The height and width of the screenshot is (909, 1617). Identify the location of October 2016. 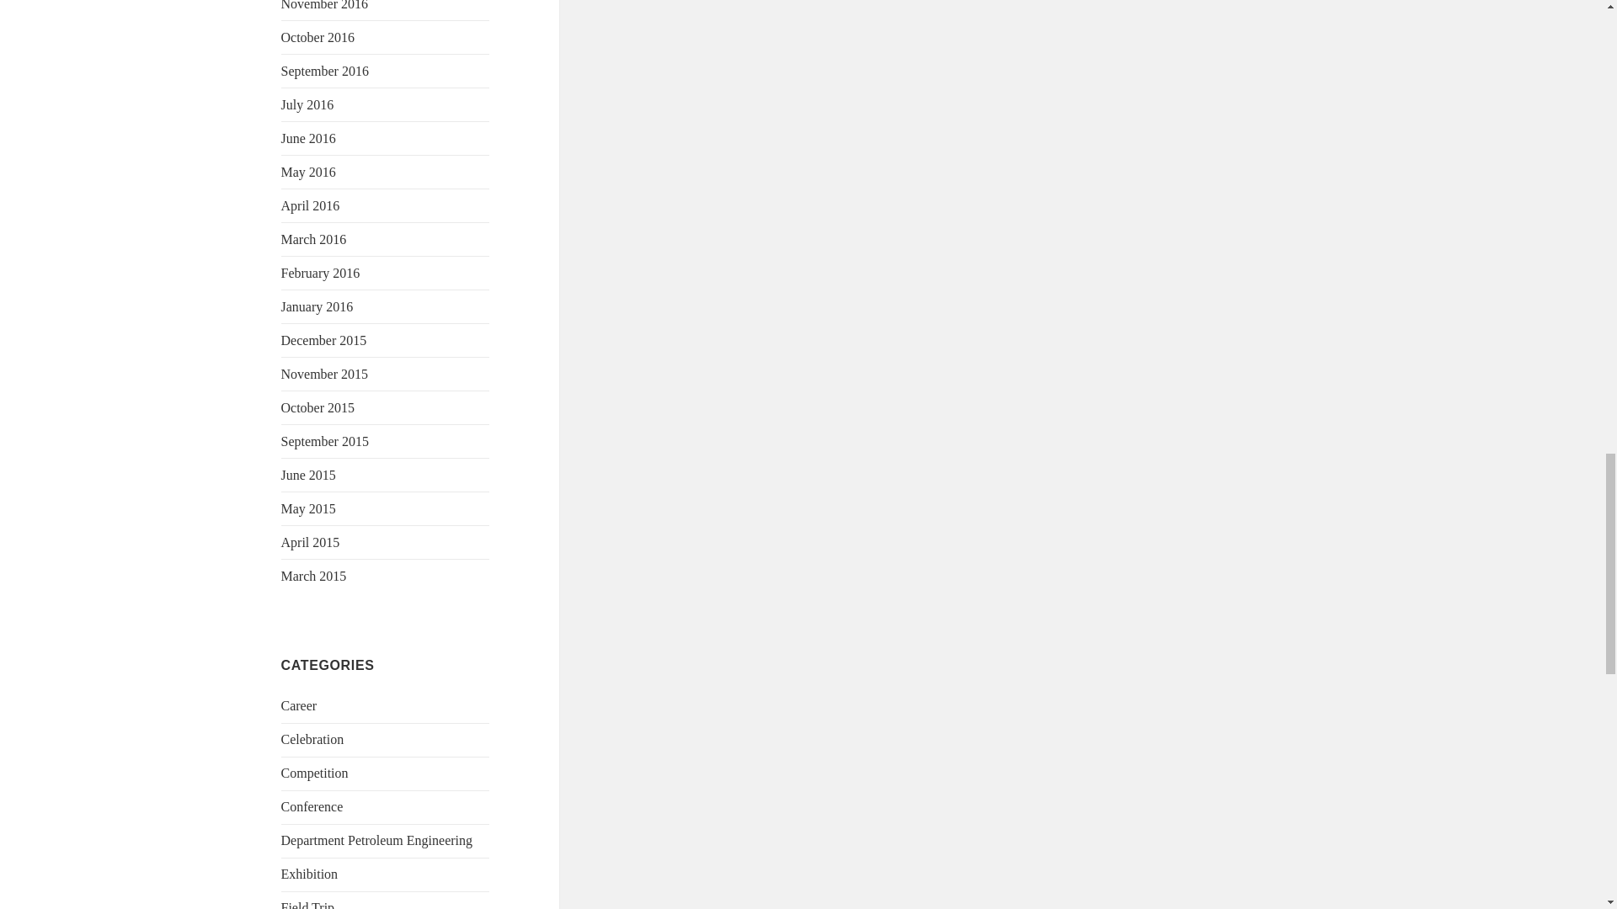
(318, 37).